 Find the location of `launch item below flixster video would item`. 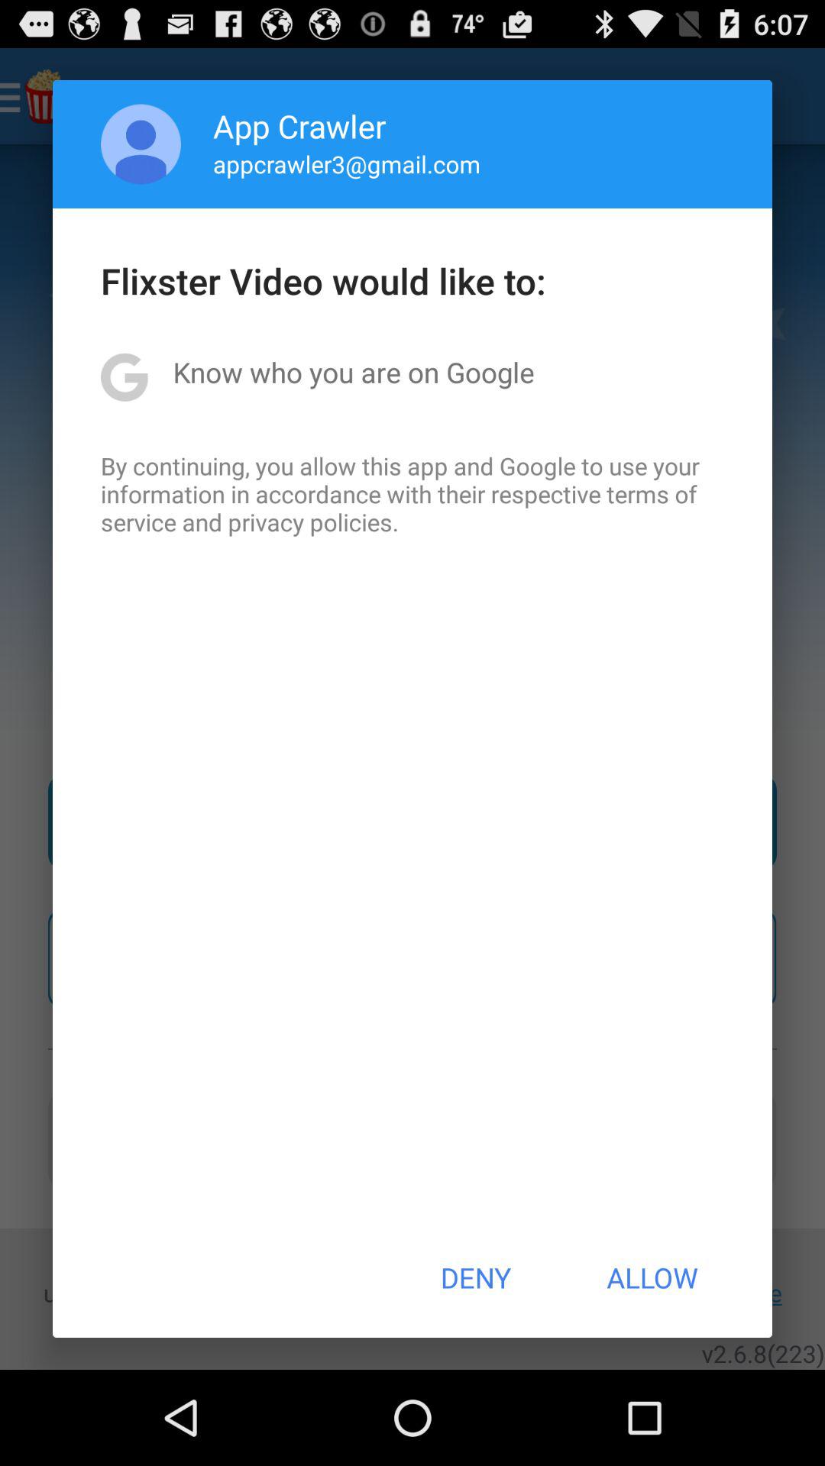

launch item below flixster video would item is located at coordinates (353, 372).